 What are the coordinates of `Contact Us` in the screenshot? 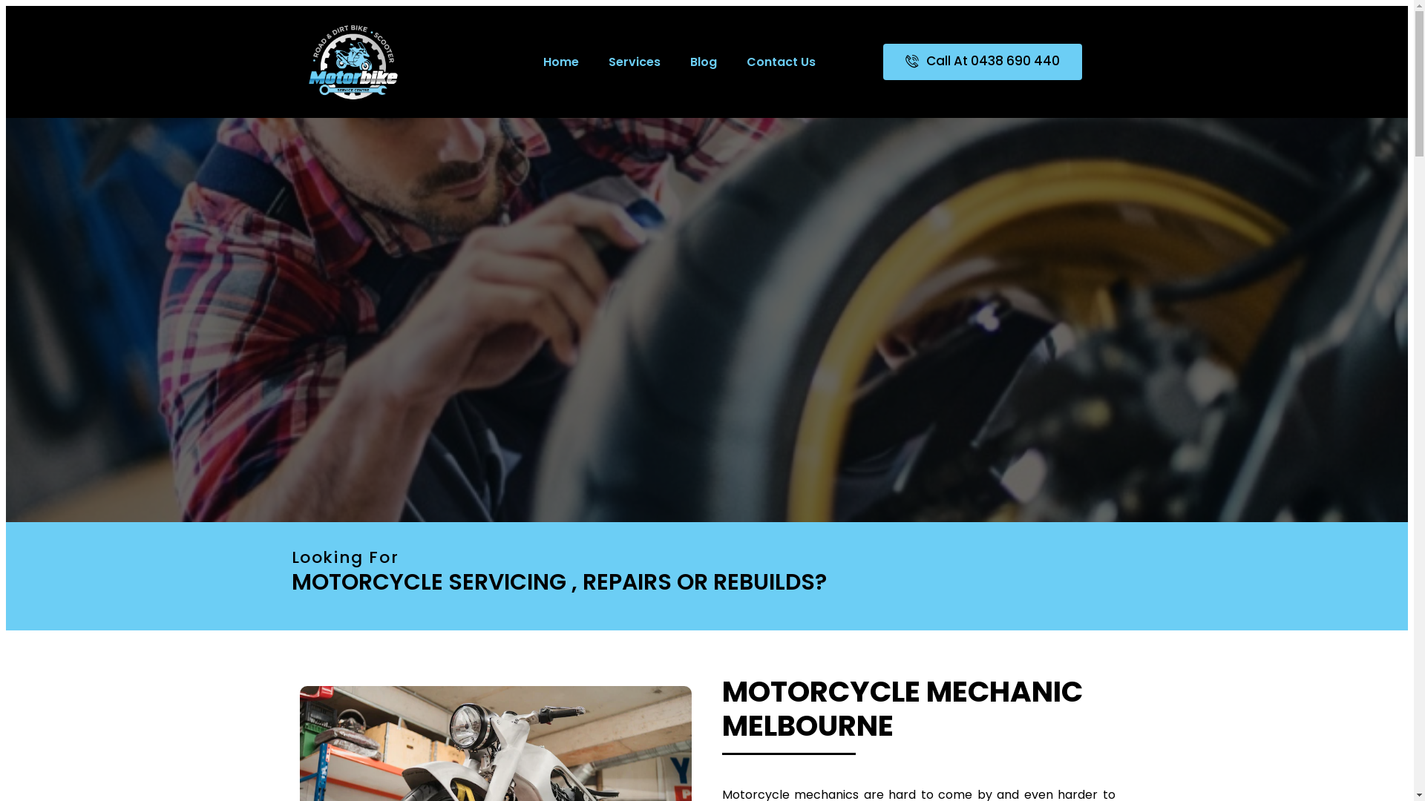 It's located at (781, 62).